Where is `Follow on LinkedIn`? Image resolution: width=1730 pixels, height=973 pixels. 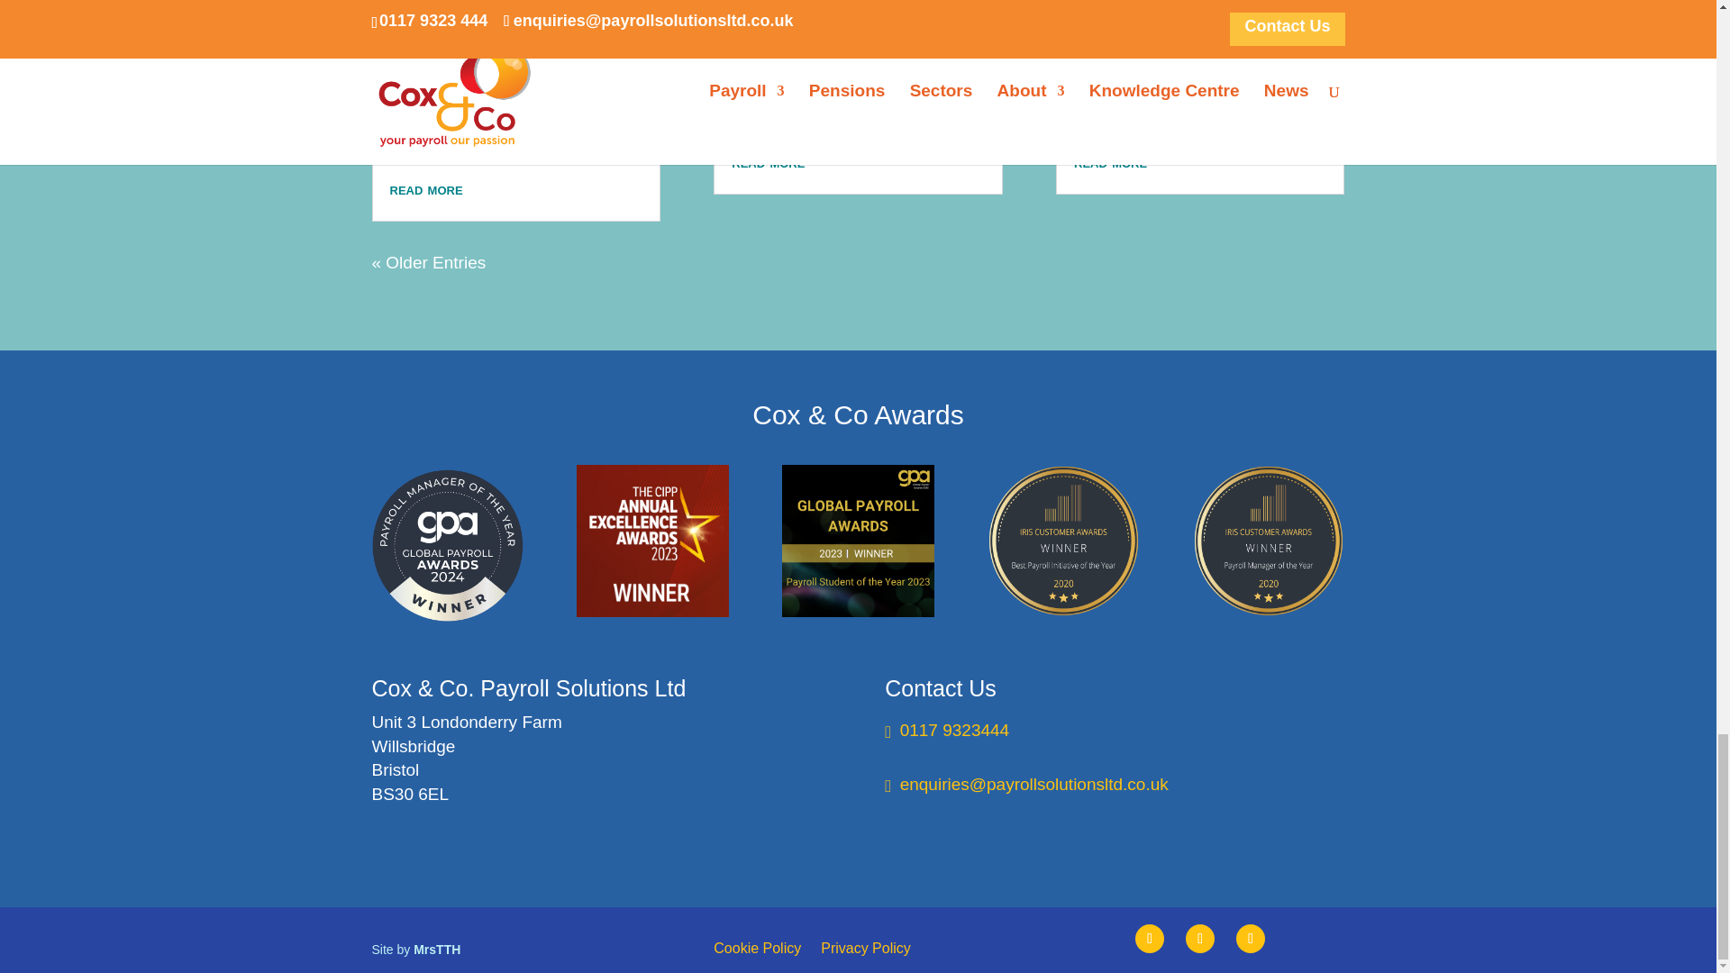
Follow on LinkedIn is located at coordinates (1251, 939).